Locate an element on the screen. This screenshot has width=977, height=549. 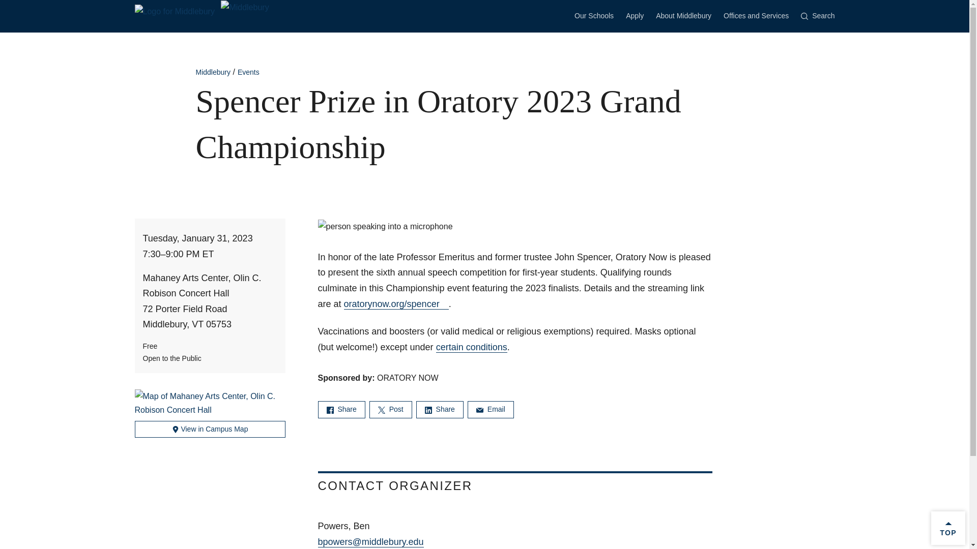
Search is located at coordinates (817, 16).